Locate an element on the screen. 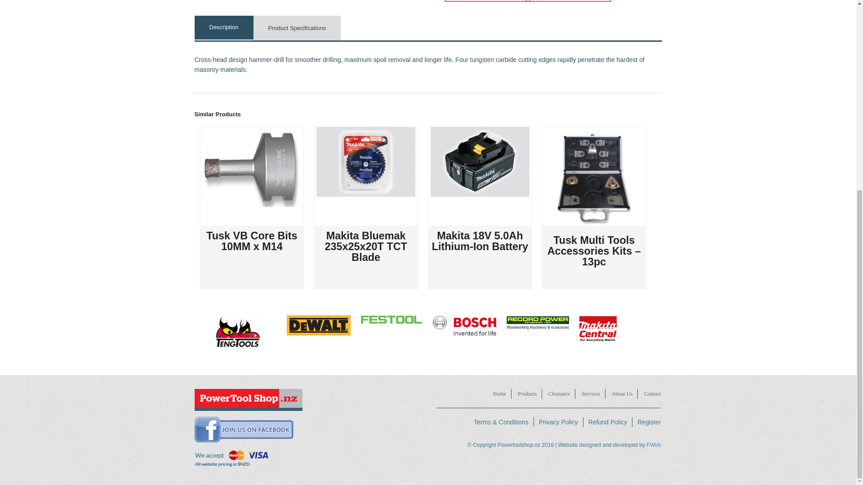 Image resolution: width=863 pixels, height=485 pixels. 125m is located at coordinates (527, 2).